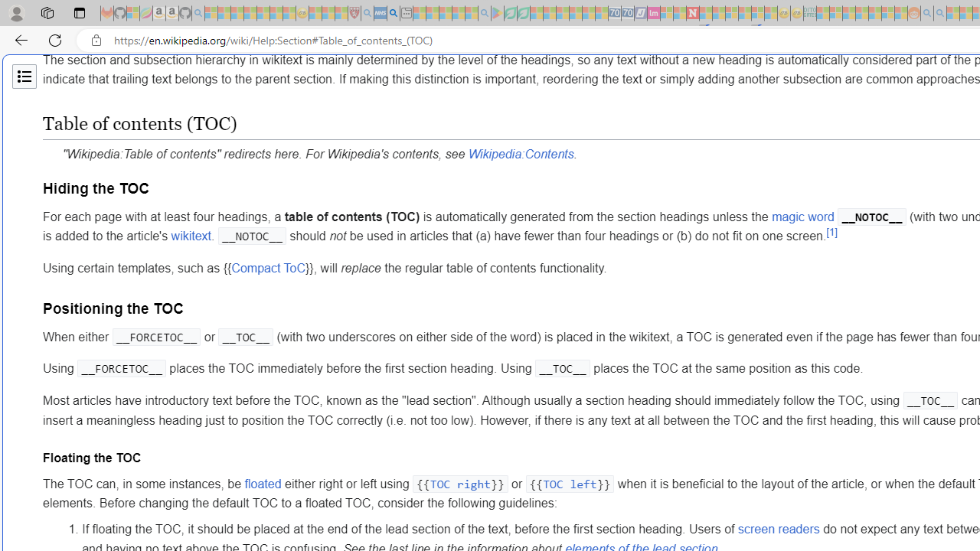  I want to click on Wikipedia:Contents, so click(521, 154).